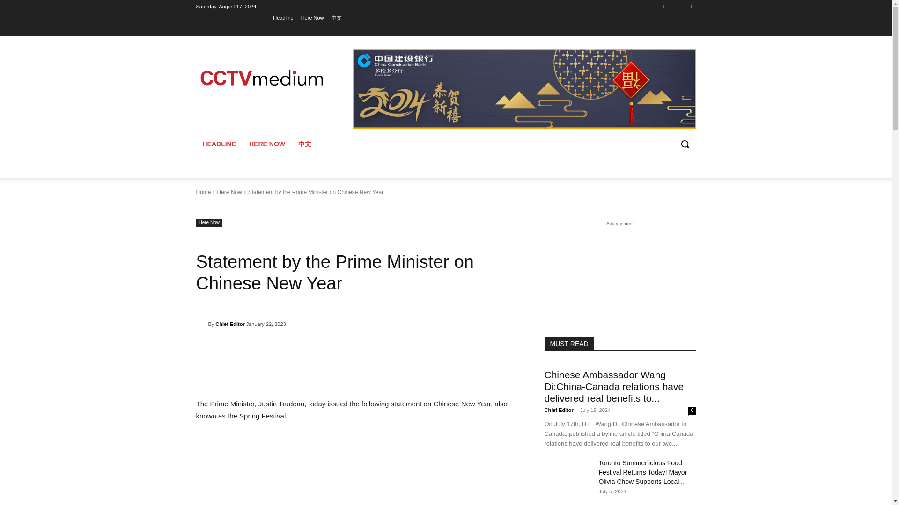  What do you see at coordinates (267, 144) in the screenshot?
I see `HERE NOW` at bounding box center [267, 144].